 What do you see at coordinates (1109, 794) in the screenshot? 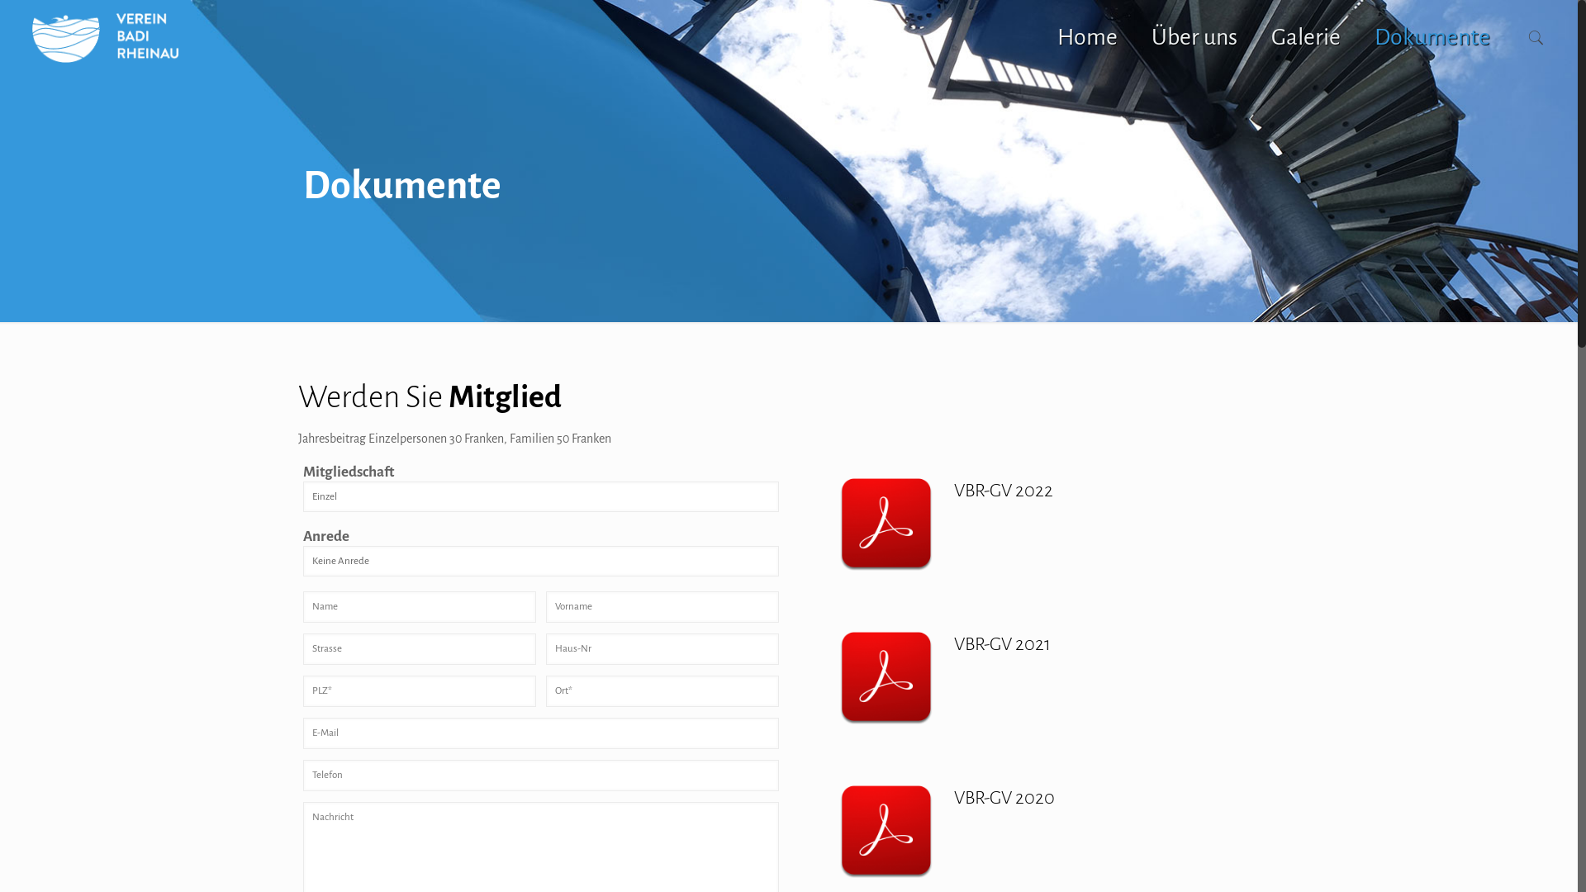
I see `VBR-GV 2020` at bounding box center [1109, 794].